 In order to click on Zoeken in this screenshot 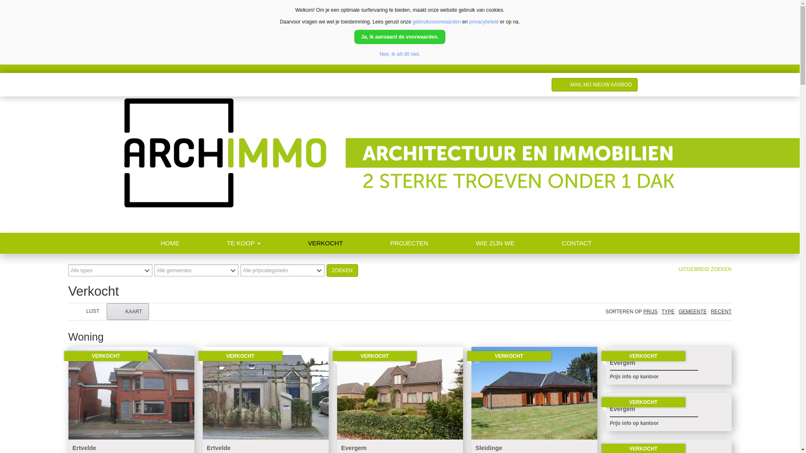, I will do `click(343, 271)`.